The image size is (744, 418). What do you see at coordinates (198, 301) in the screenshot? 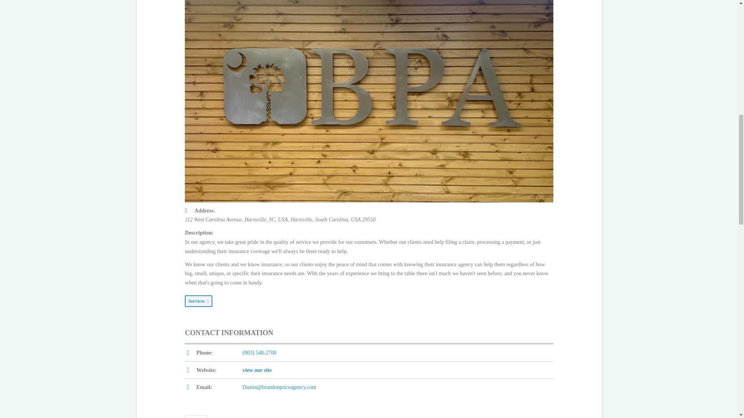
I see `Services  ` at bounding box center [198, 301].